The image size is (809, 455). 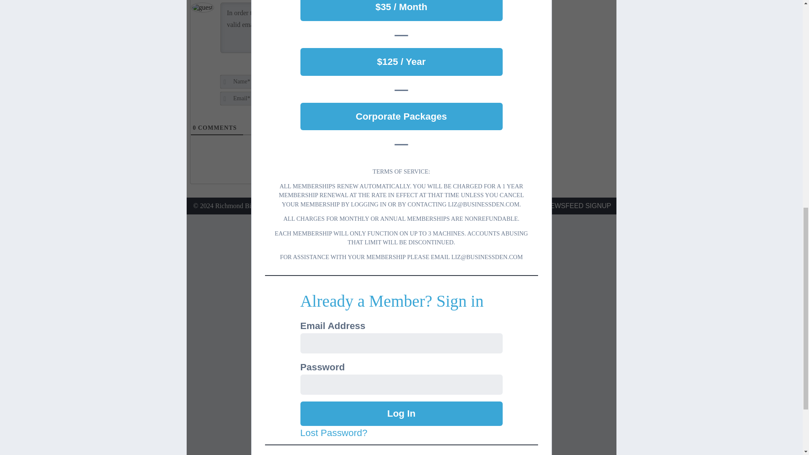 I want to click on Log In, so click(x=401, y=413).